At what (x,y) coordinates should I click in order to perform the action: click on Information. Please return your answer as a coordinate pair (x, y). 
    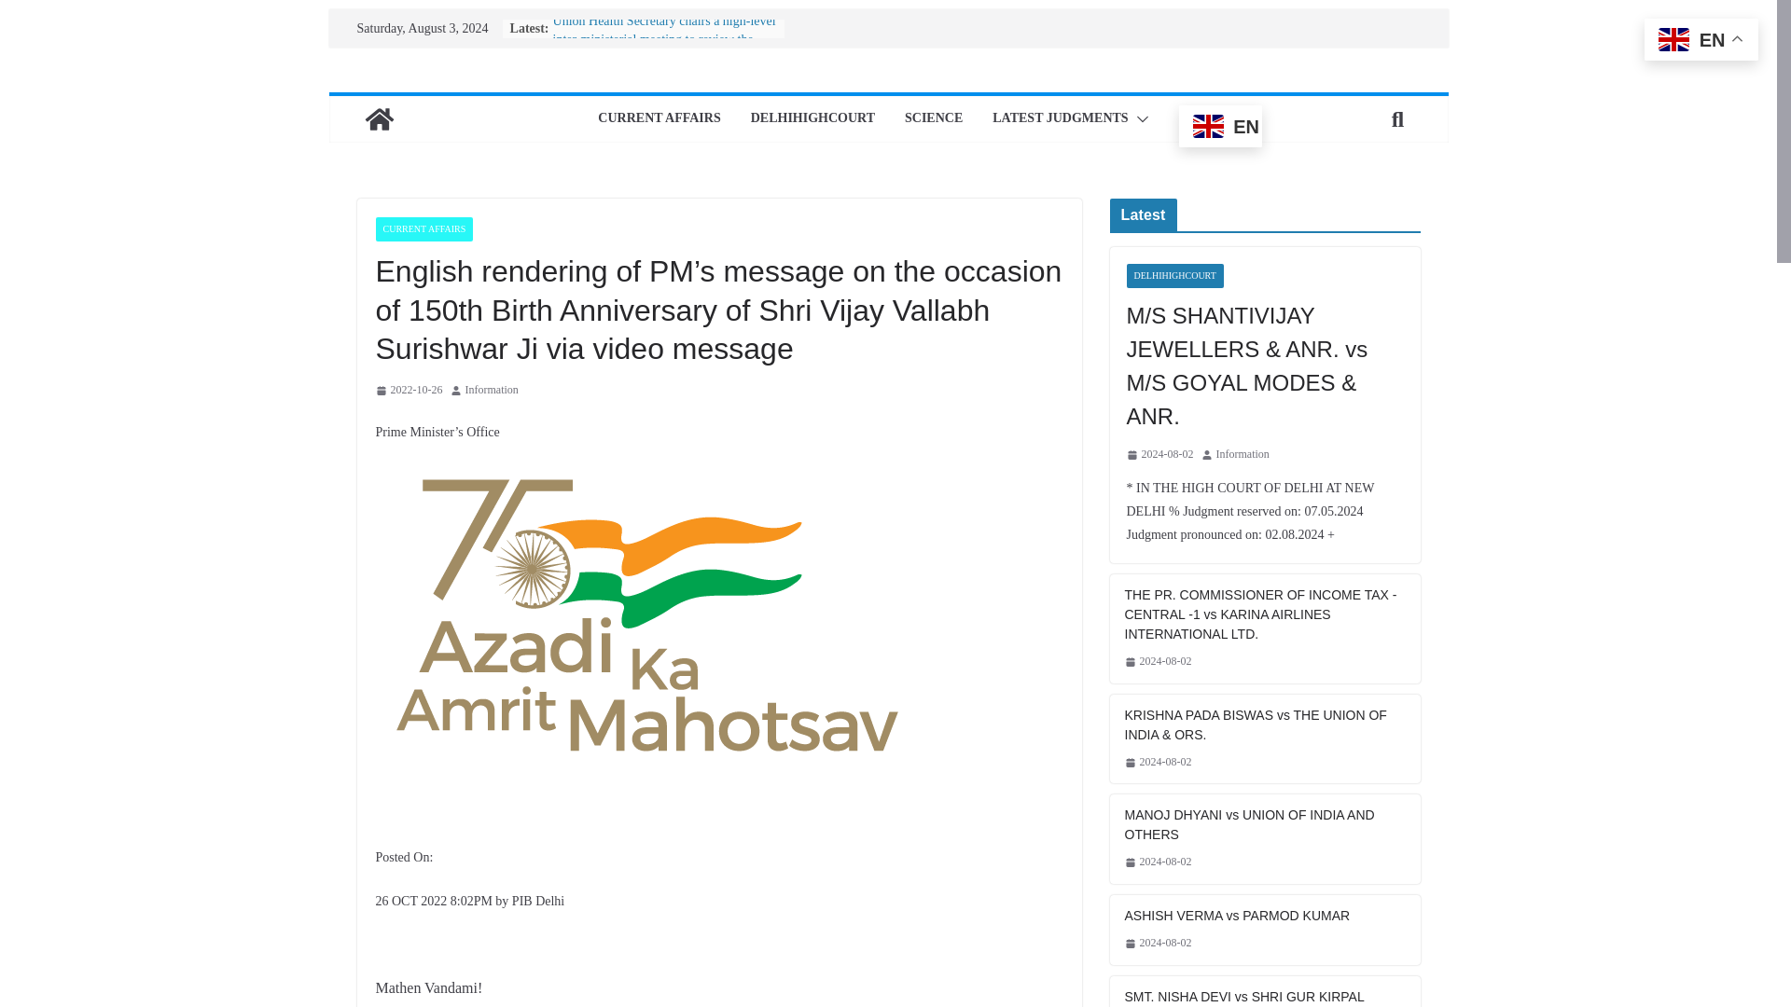
    Looking at the image, I should click on (1243, 455).